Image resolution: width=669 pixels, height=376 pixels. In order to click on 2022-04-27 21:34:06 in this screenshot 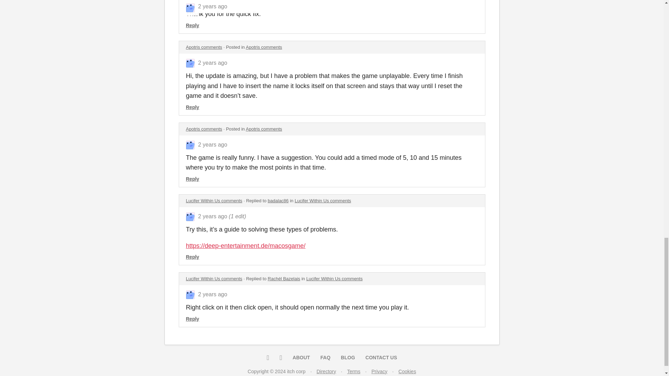, I will do `click(213, 145)`.